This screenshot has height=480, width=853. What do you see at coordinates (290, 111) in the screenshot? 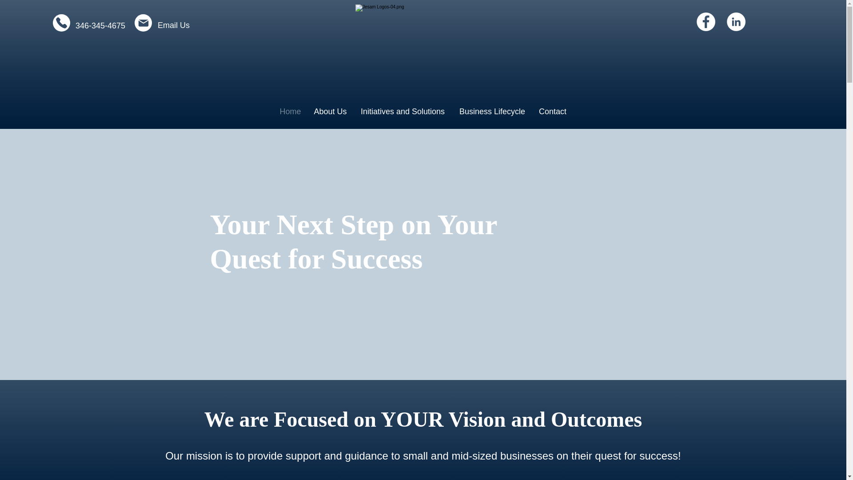
I see `Home` at bounding box center [290, 111].